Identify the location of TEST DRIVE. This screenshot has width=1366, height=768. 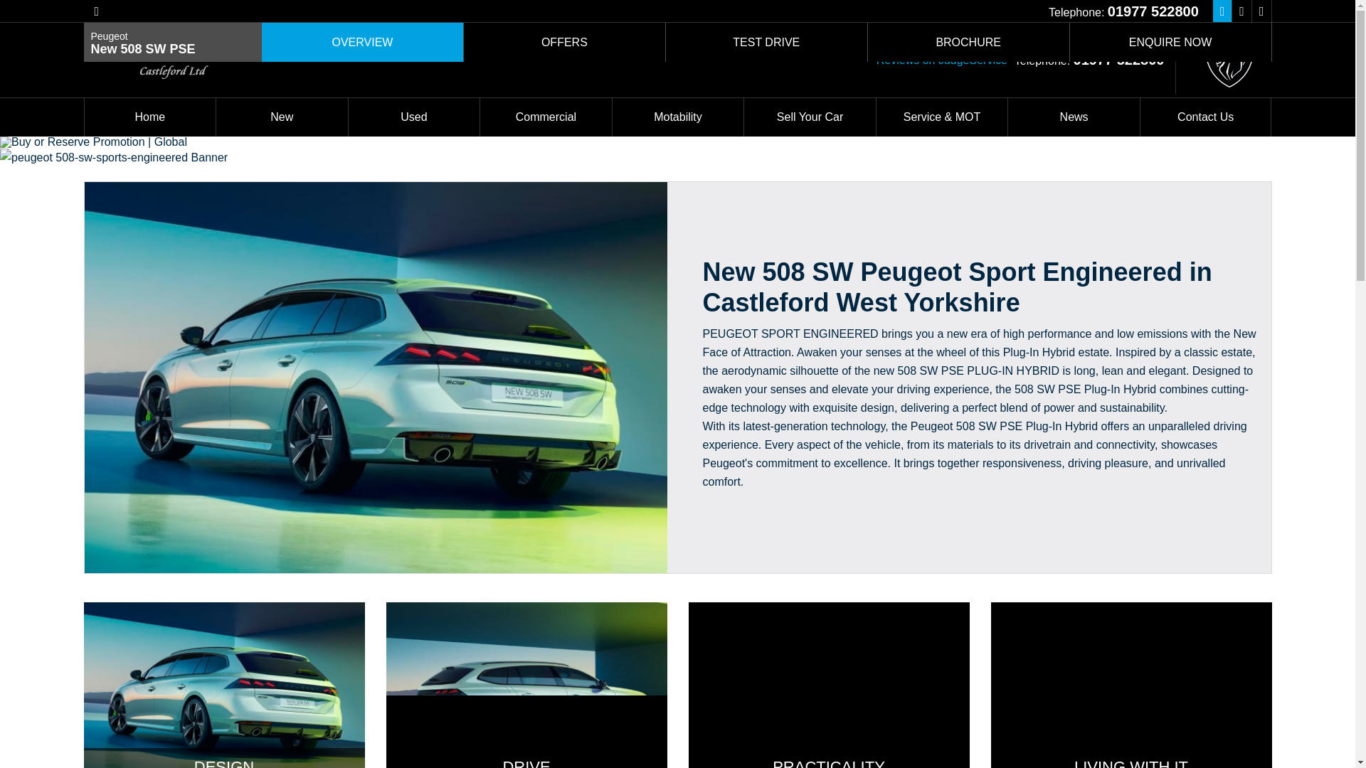
(767, 43).